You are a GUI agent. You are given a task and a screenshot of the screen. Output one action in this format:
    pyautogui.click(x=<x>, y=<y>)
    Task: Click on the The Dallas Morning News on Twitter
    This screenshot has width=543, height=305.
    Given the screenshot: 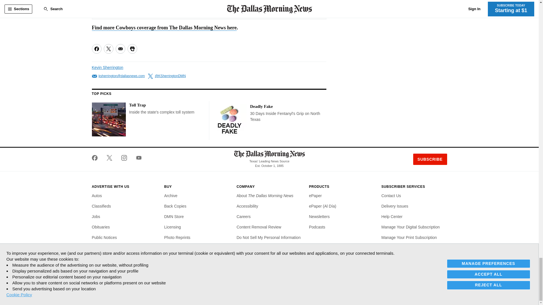 What is the action you would take?
    pyautogui.click(x=109, y=158)
    